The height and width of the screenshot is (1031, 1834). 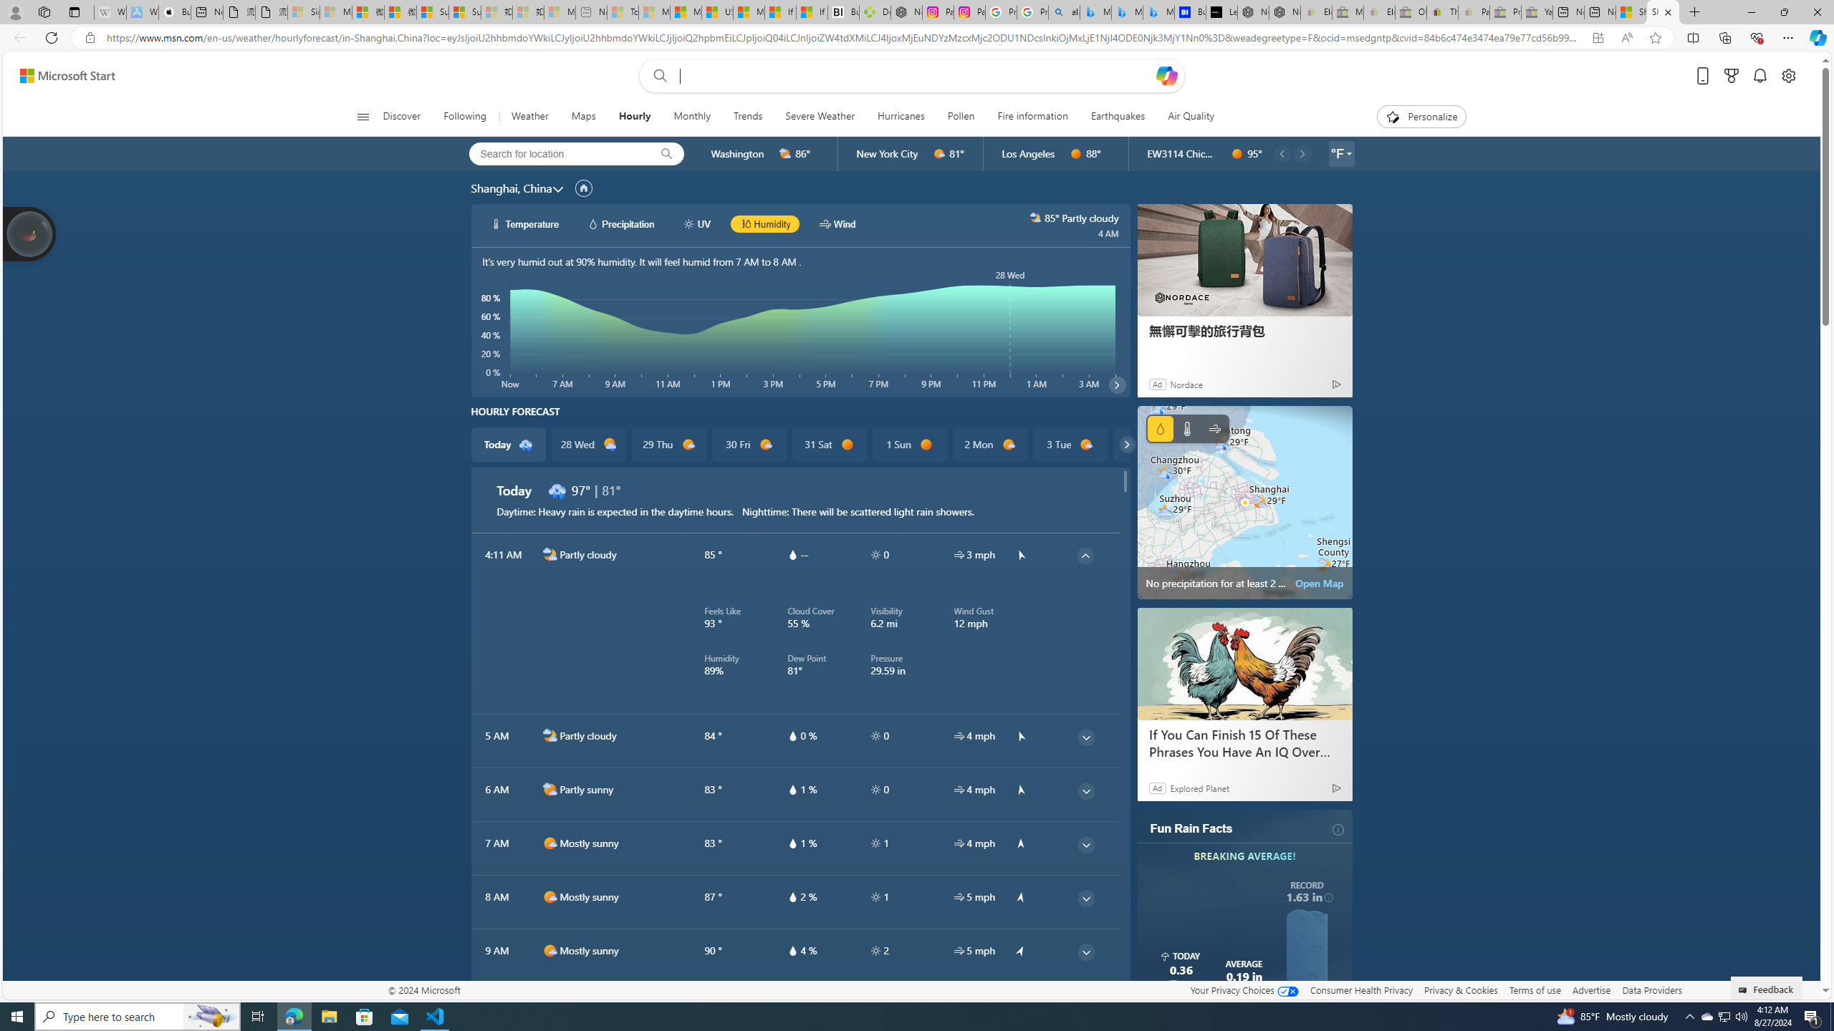 I want to click on 3 Tue d1000, so click(x=1070, y=445).